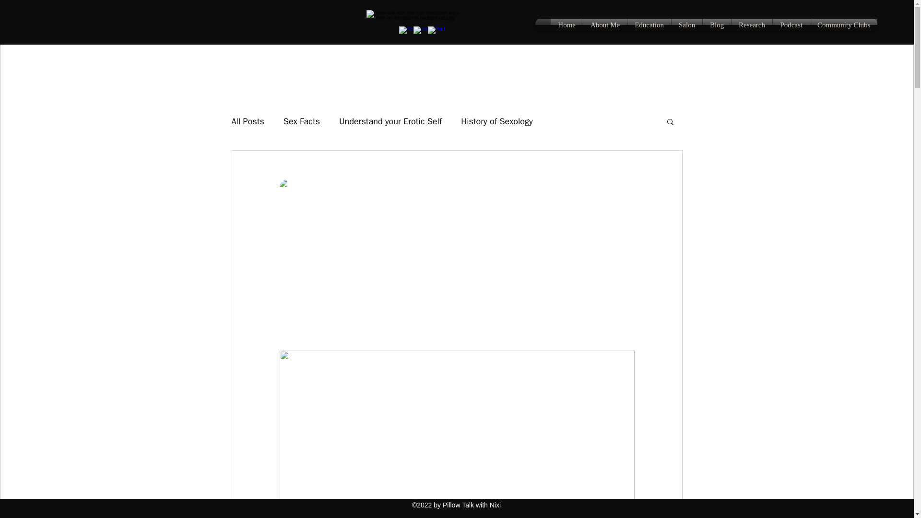 The image size is (921, 518). Describe the element at coordinates (390, 121) in the screenshot. I see `Understand your Erotic Self` at that location.